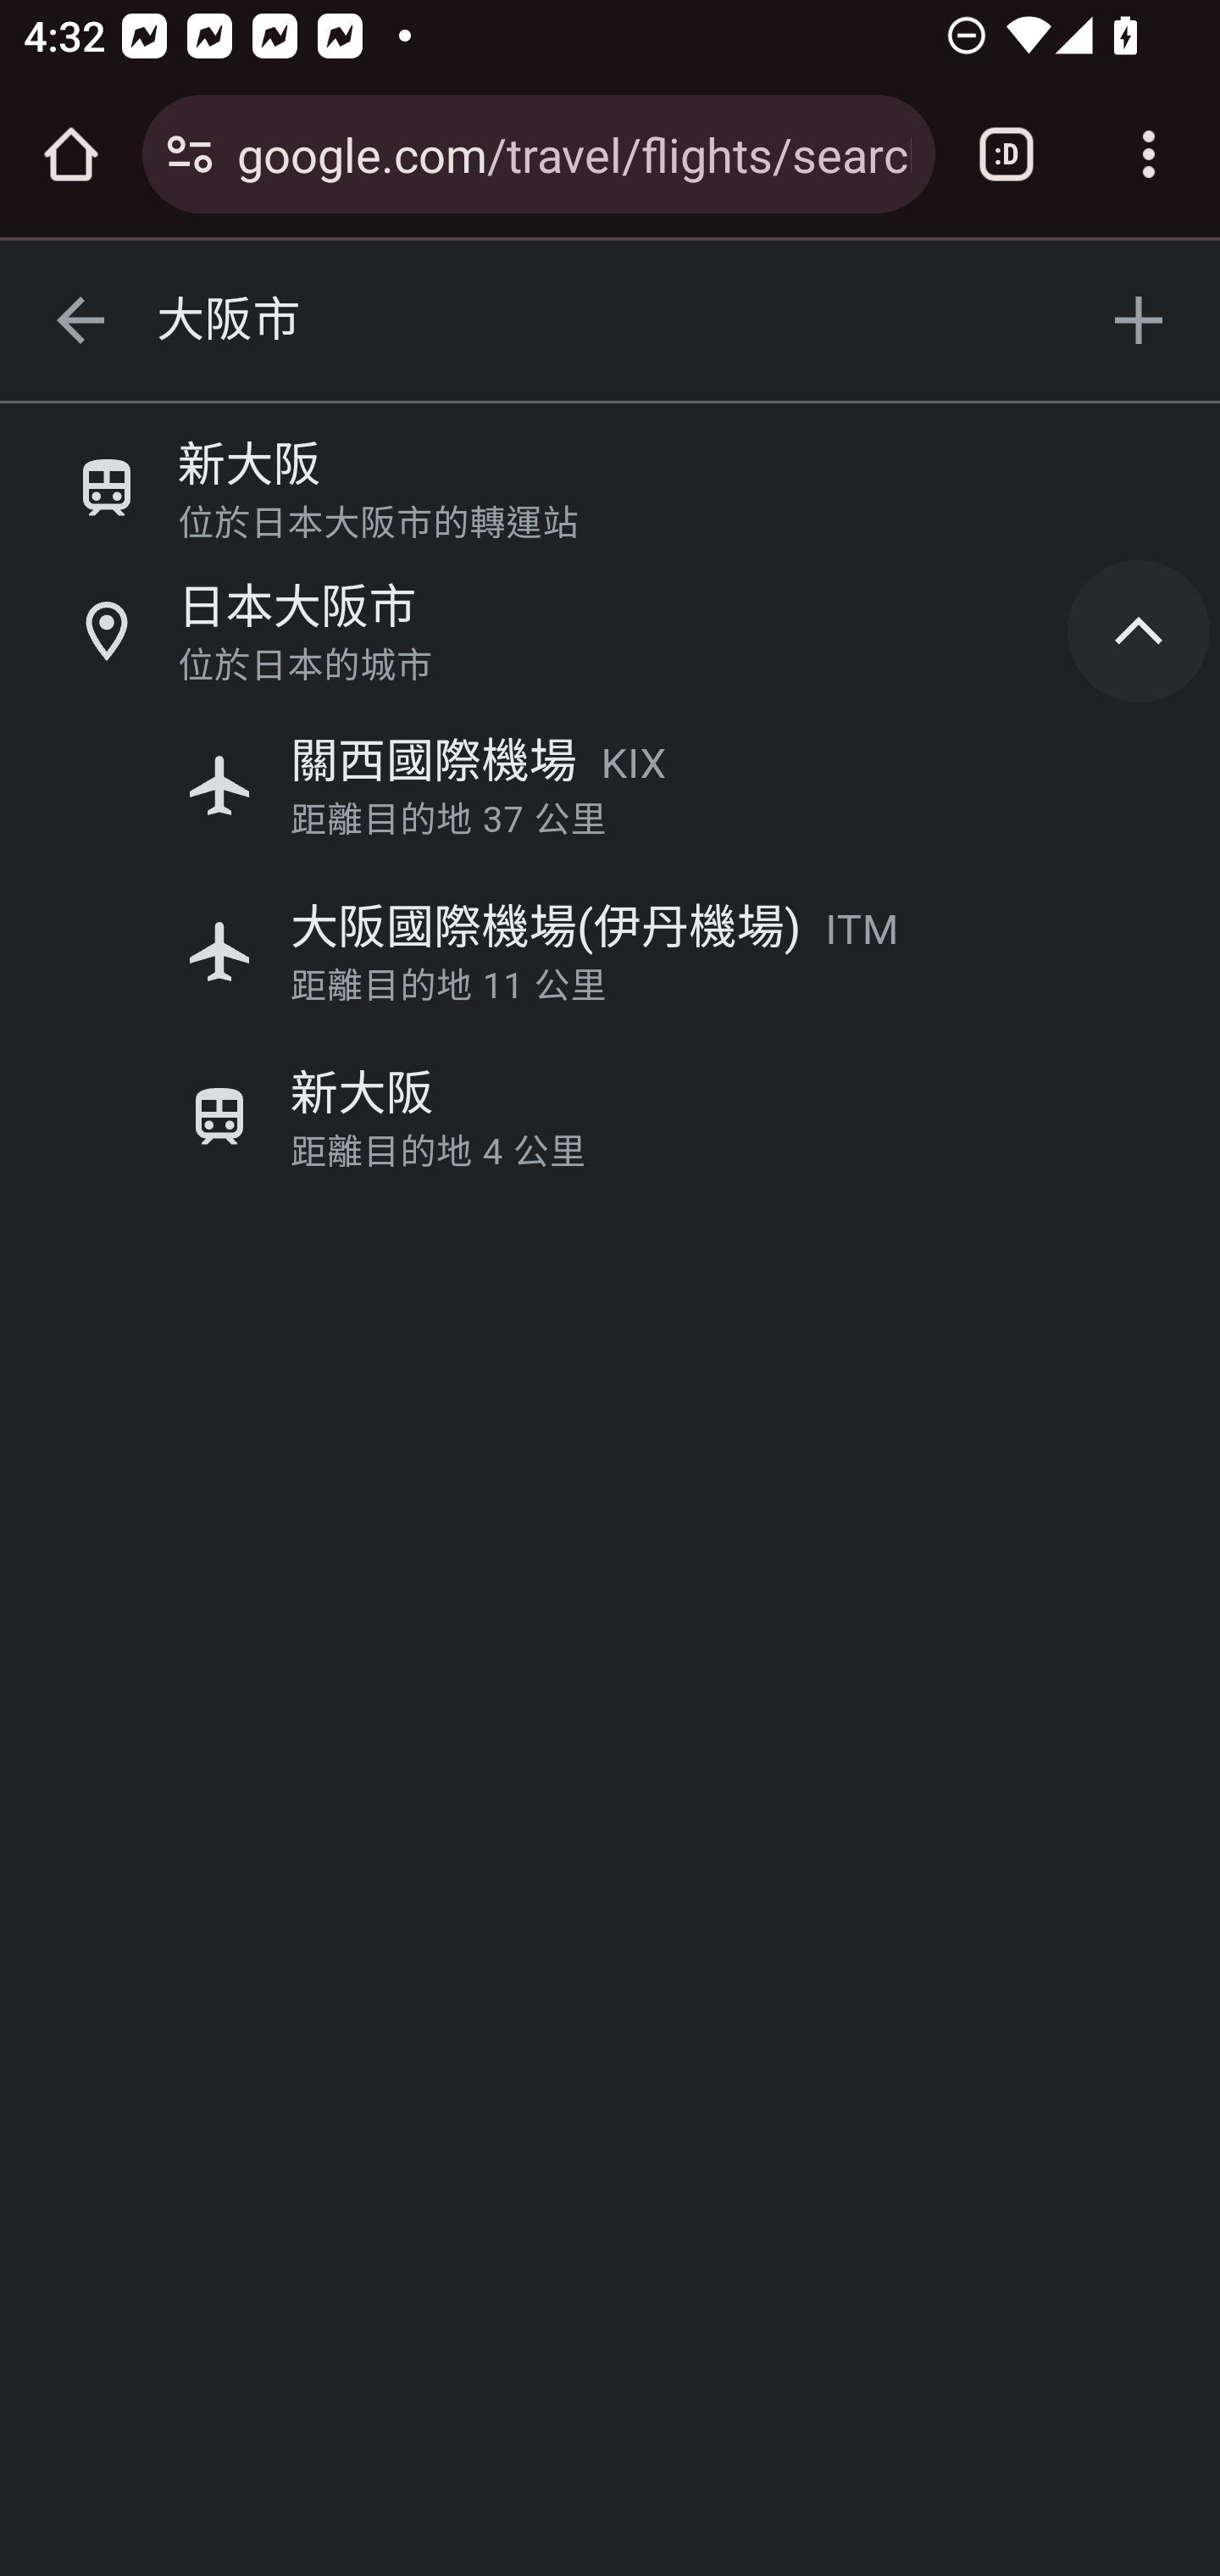 The width and height of the screenshot is (1220, 2576). What do you see at coordinates (71, 154) in the screenshot?
I see `Open the home page` at bounding box center [71, 154].